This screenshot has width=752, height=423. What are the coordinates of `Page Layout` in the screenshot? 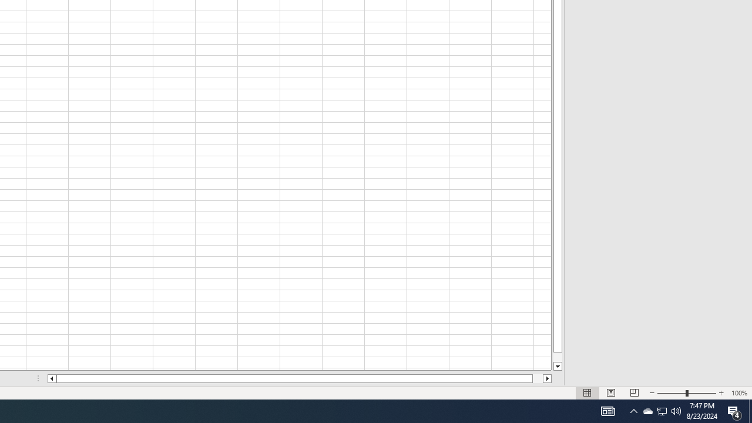 It's located at (611, 392).